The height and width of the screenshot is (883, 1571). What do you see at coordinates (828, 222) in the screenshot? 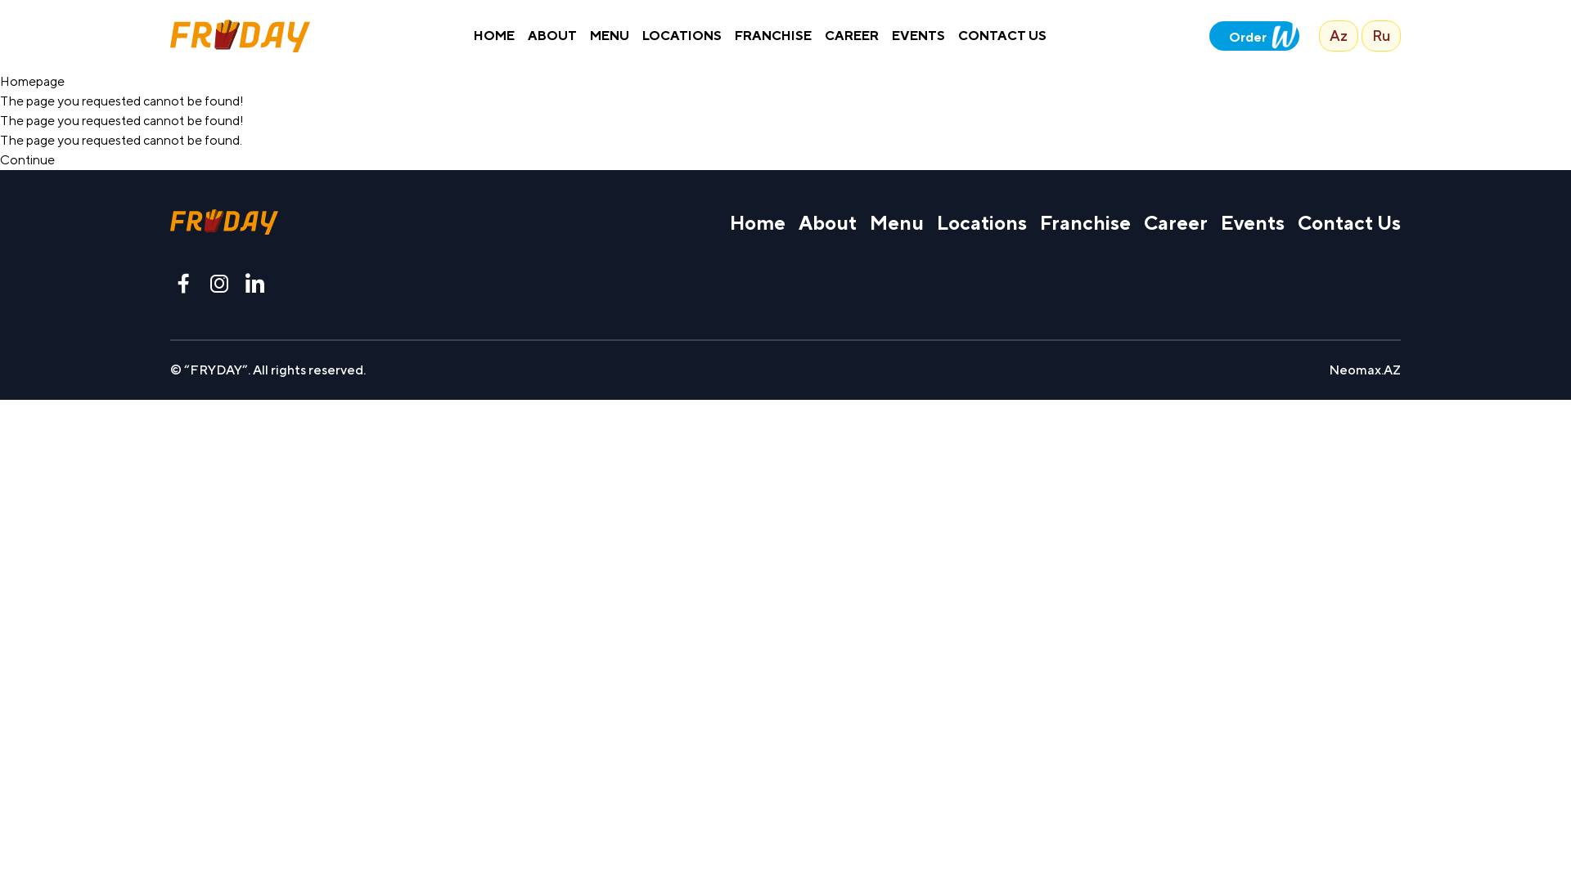
I see `About` at bounding box center [828, 222].